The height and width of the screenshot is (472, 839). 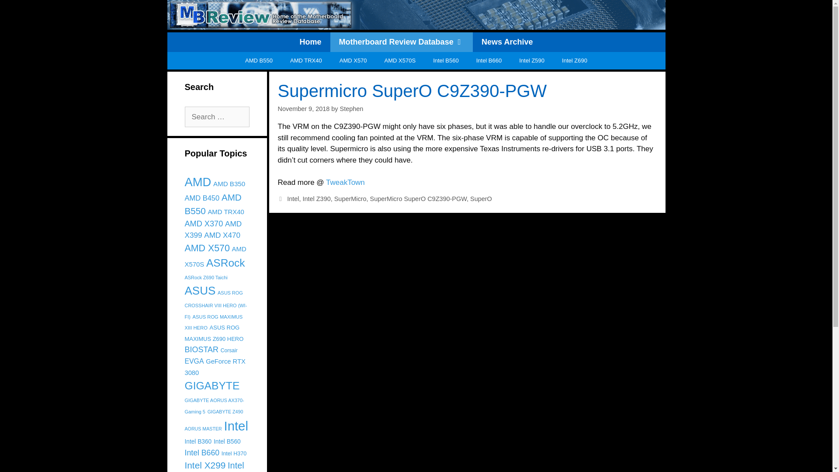 What do you see at coordinates (402, 42) in the screenshot?
I see `Motherboard Review Database` at bounding box center [402, 42].